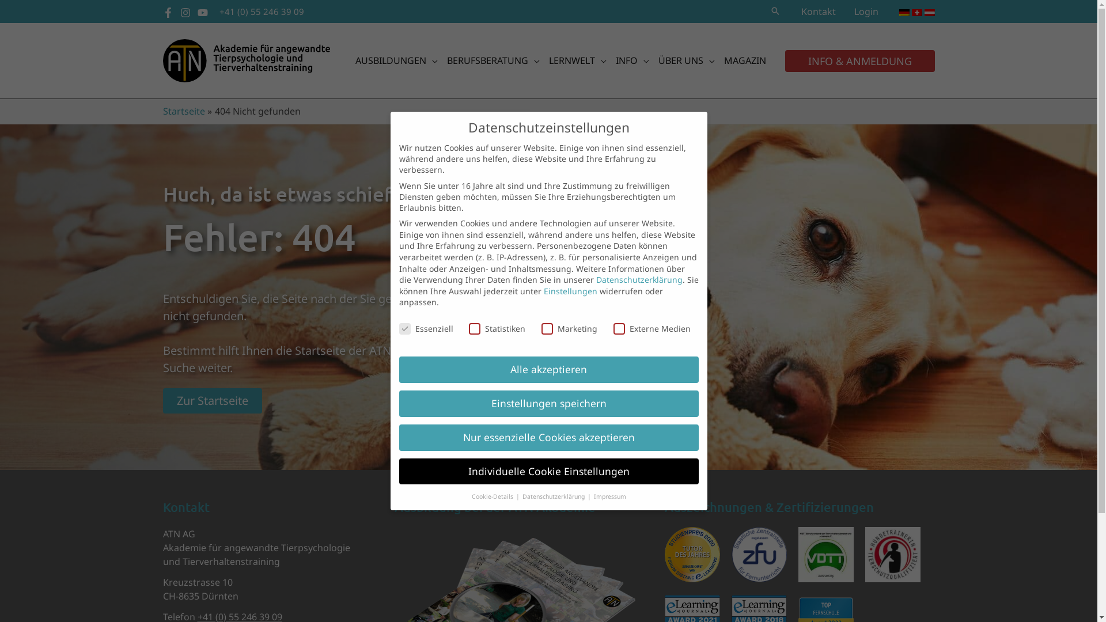 The height and width of the screenshot is (622, 1106). What do you see at coordinates (548, 472) in the screenshot?
I see `Individuelle Cookie Einstellungen` at bounding box center [548, 472].